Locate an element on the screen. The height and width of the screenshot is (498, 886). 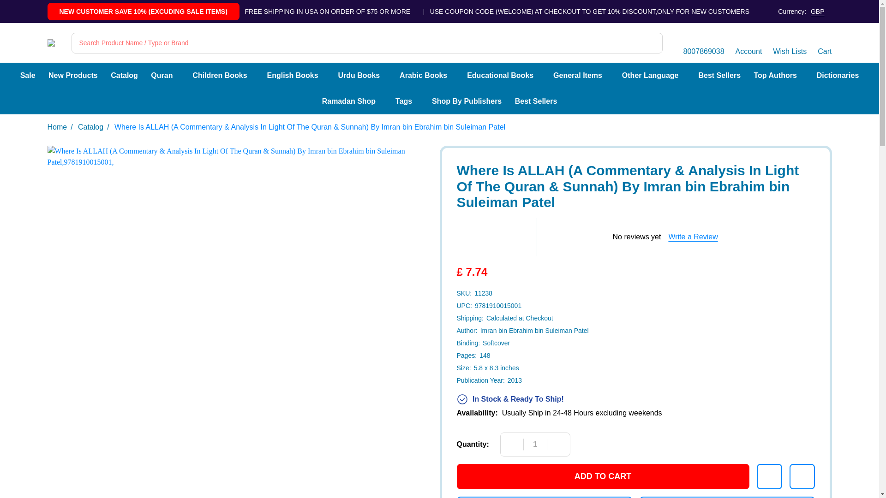
Wish Lists is located at coordinates (789, 42).